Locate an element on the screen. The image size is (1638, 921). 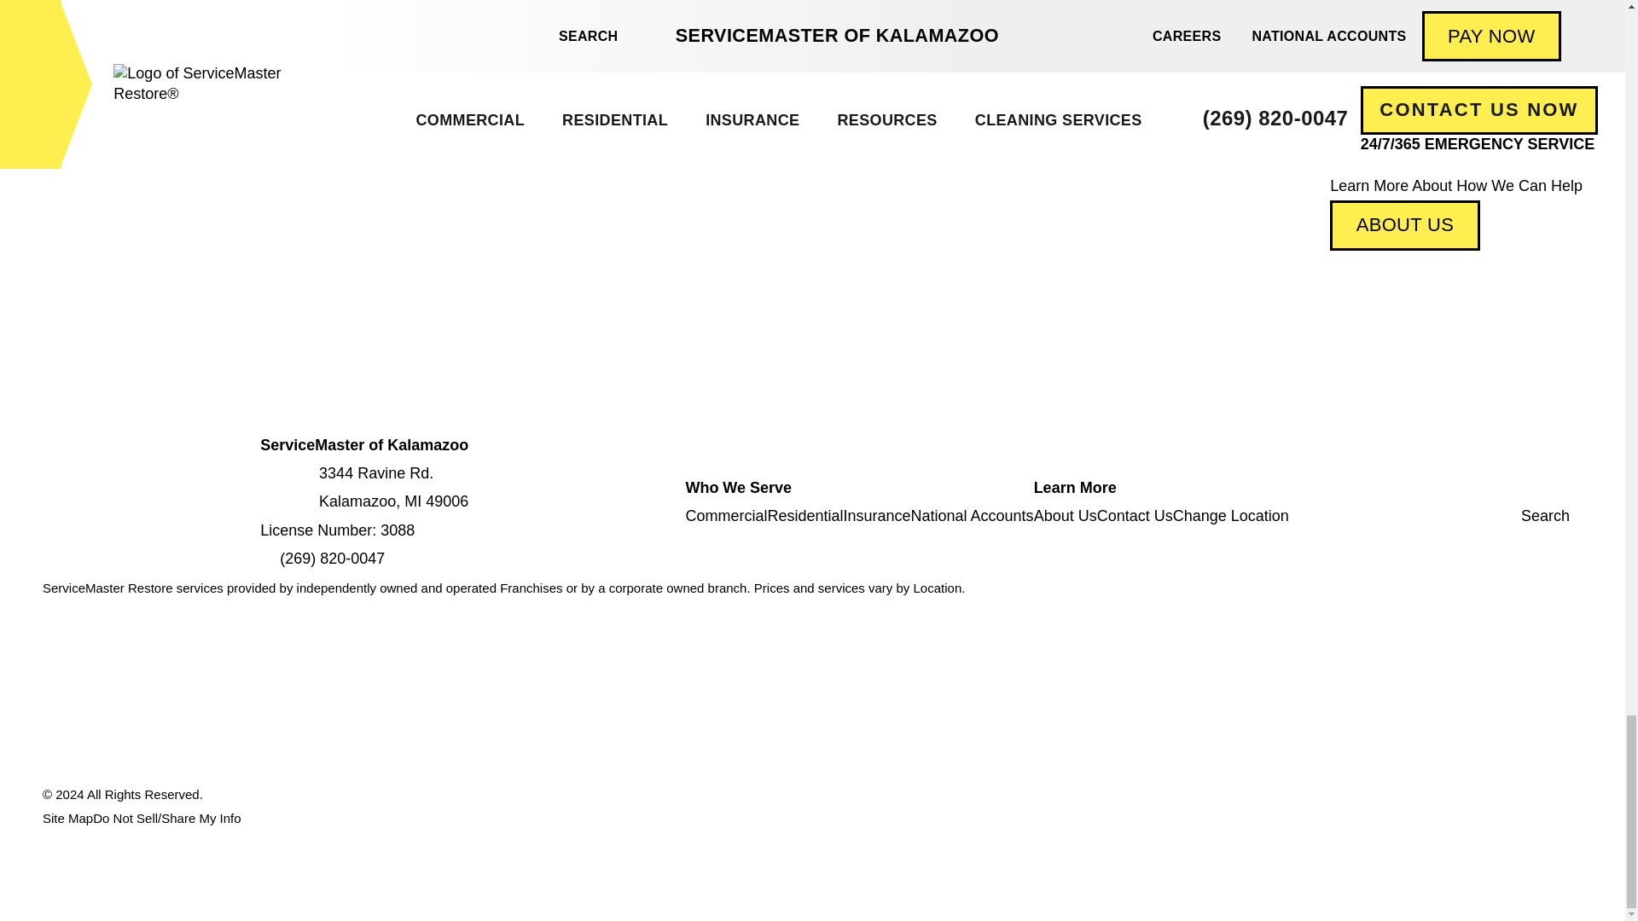
Instagram is located at coordinates (1560, 488).